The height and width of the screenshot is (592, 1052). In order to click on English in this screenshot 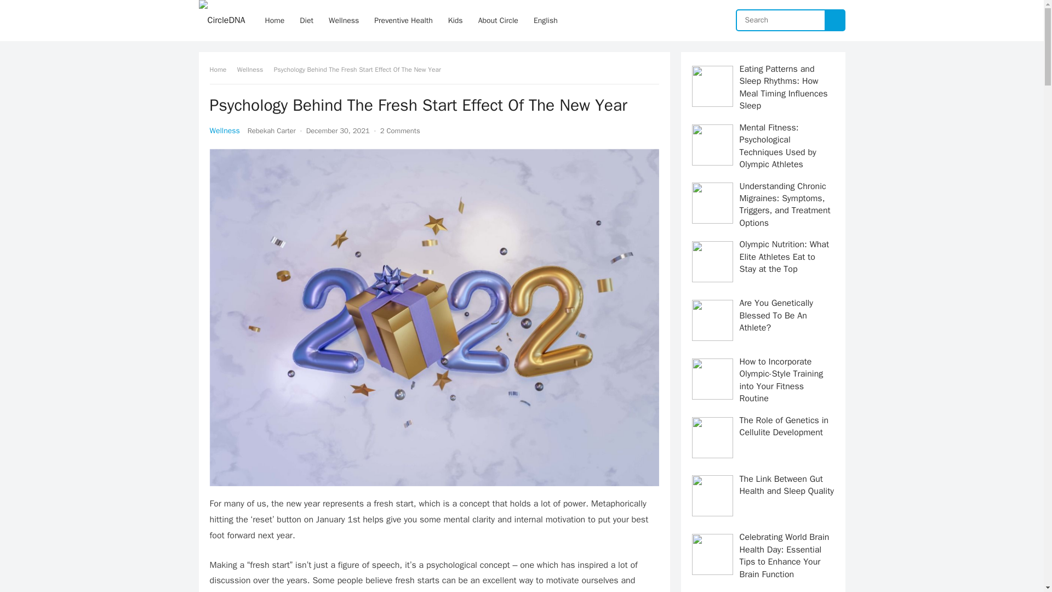, I will do `click(545, 20)`.